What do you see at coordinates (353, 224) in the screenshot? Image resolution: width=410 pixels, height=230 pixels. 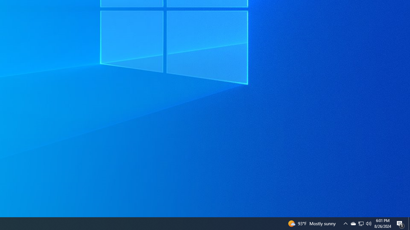 I see `Q2790: 100%` at bounding box center [353, 224].